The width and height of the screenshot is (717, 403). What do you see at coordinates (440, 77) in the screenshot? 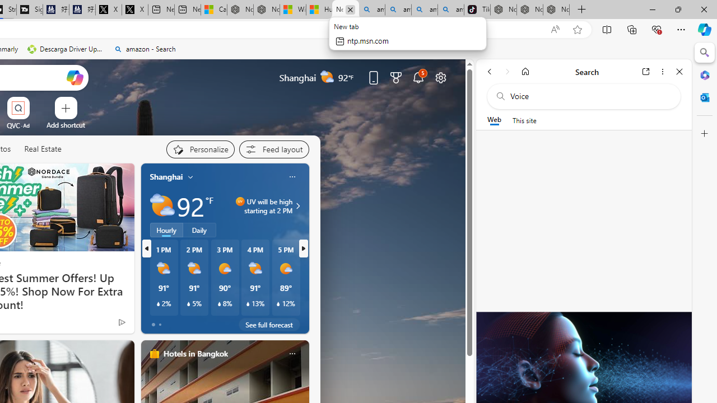
I see `Page settings` at bounding box center [440, 77].